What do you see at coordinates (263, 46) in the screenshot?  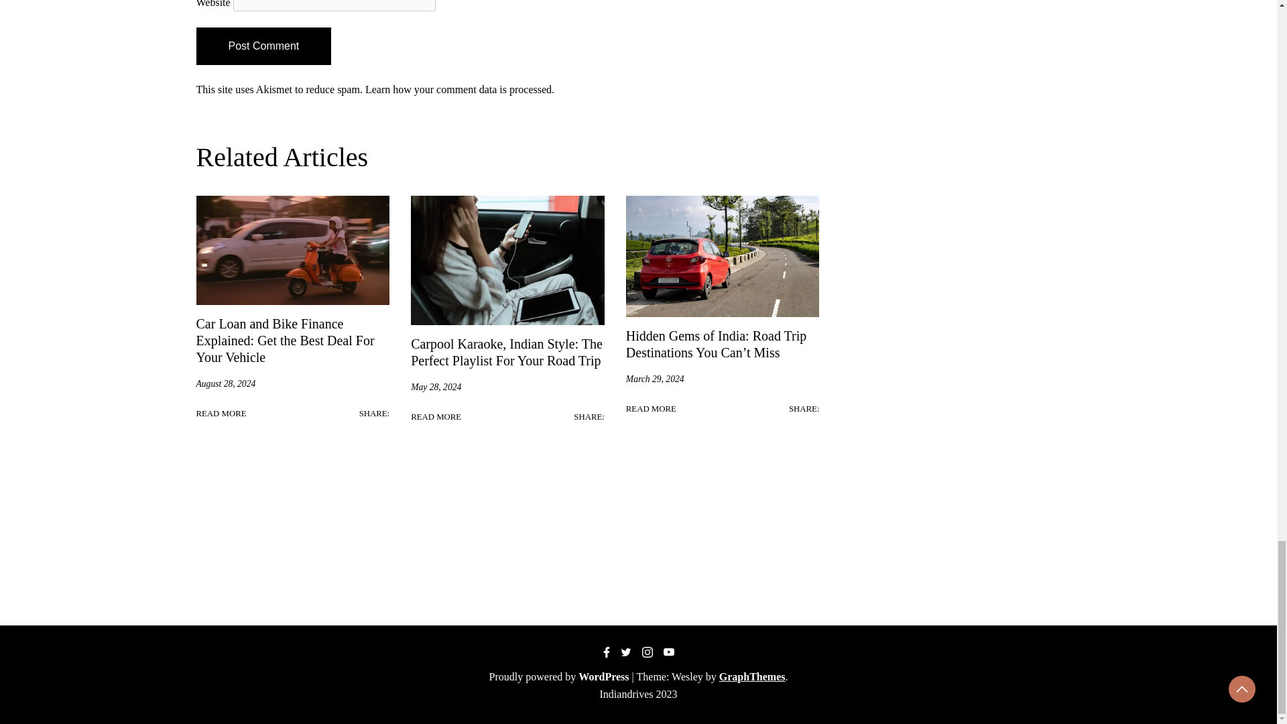 I see `Post Comment` at bounding box center [263, 46].